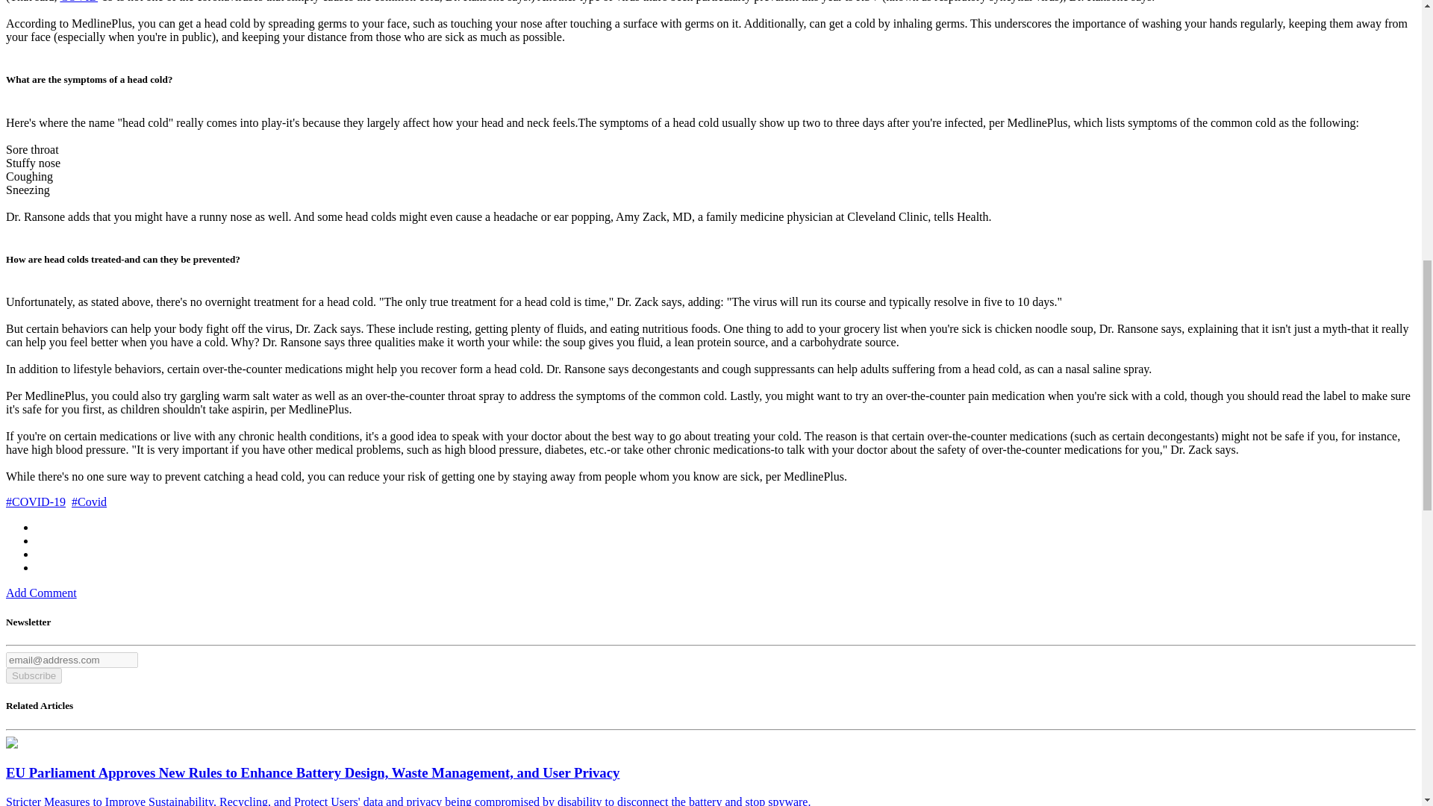 The height and width of the screenshot is (806, 1433). What do you see at coordinates (33, 675) in the screenshot?
I see `Subscribe` at bounding box center [33, 675].